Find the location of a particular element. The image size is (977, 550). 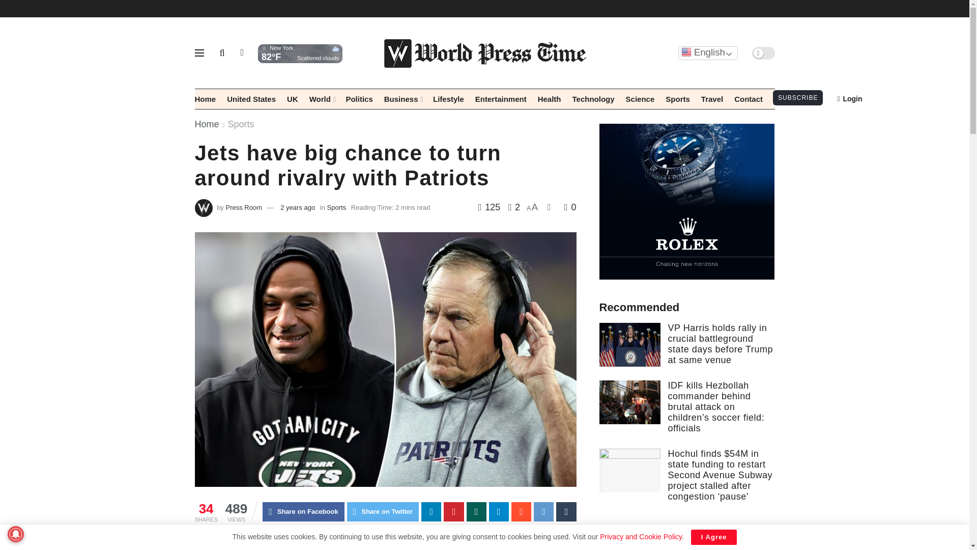

Business is located at coordinates (403, 99).